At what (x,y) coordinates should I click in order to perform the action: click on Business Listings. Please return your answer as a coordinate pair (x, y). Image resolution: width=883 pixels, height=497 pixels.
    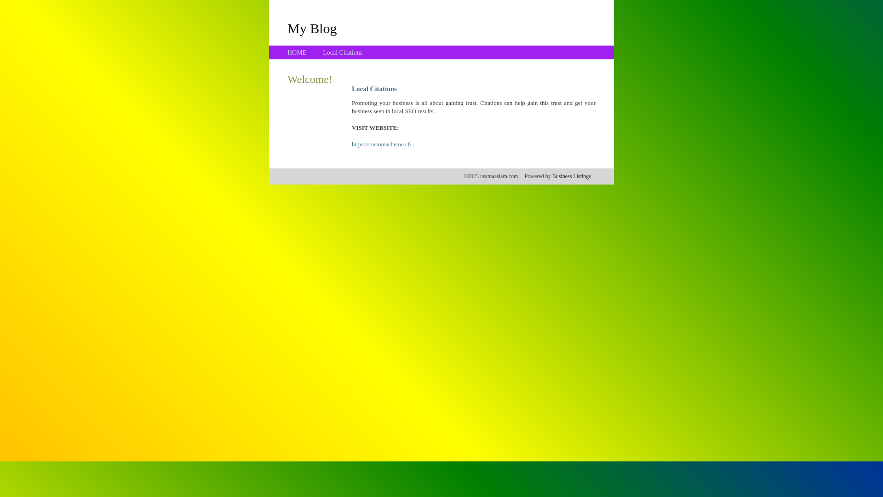
    Looking at the image, I should click on (572, 176).